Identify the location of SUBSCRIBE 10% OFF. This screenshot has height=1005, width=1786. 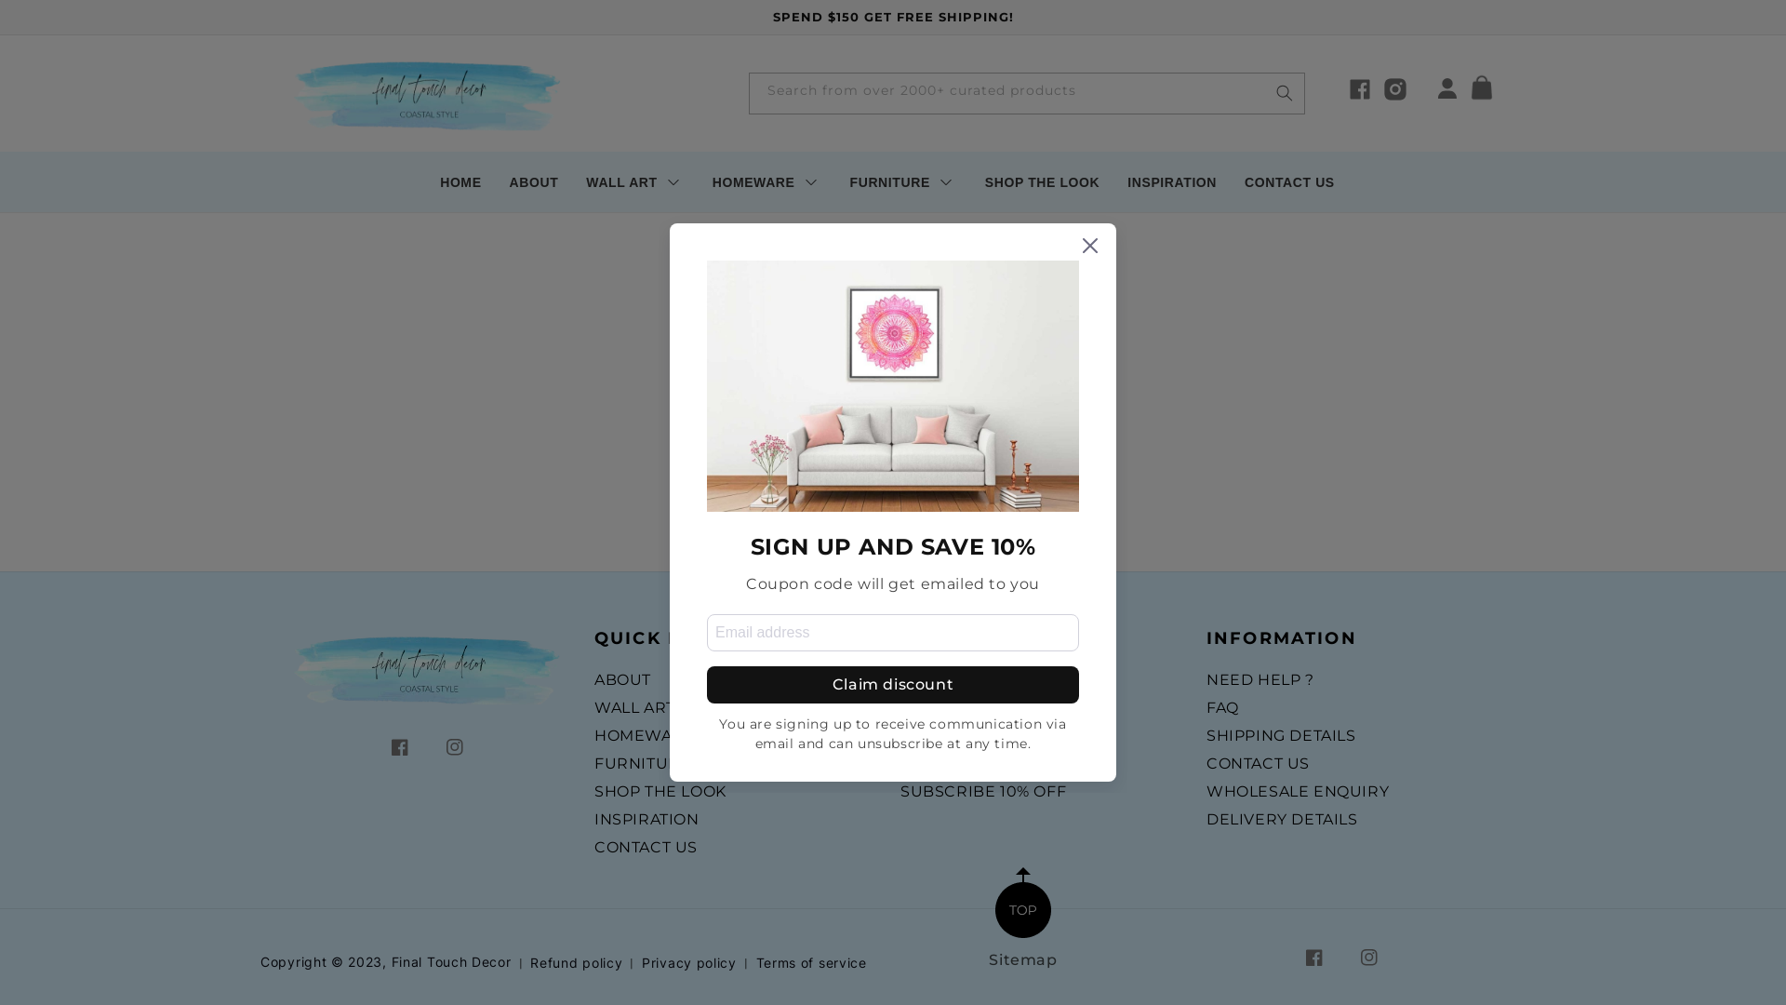
(983, 792).